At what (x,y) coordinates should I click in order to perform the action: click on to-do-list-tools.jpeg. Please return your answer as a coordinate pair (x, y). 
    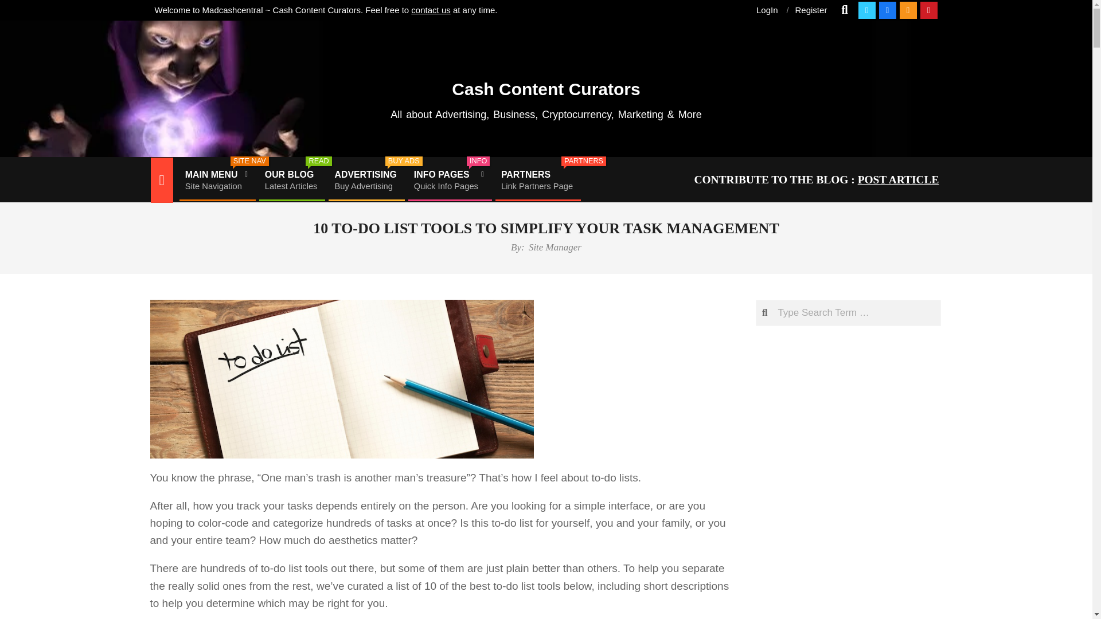
    Looking at the image, I should click on (365, 180).